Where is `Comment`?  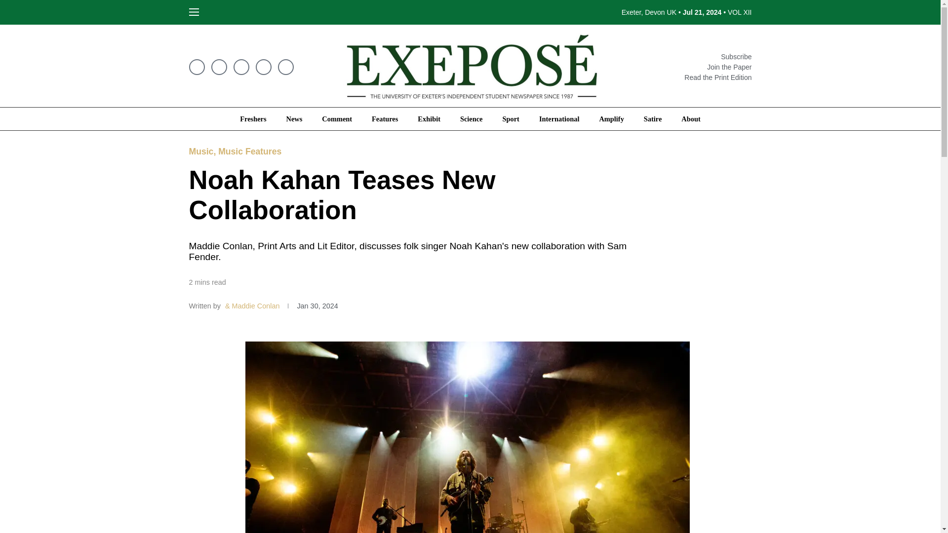
Comment is located at coordinates (337, 118).